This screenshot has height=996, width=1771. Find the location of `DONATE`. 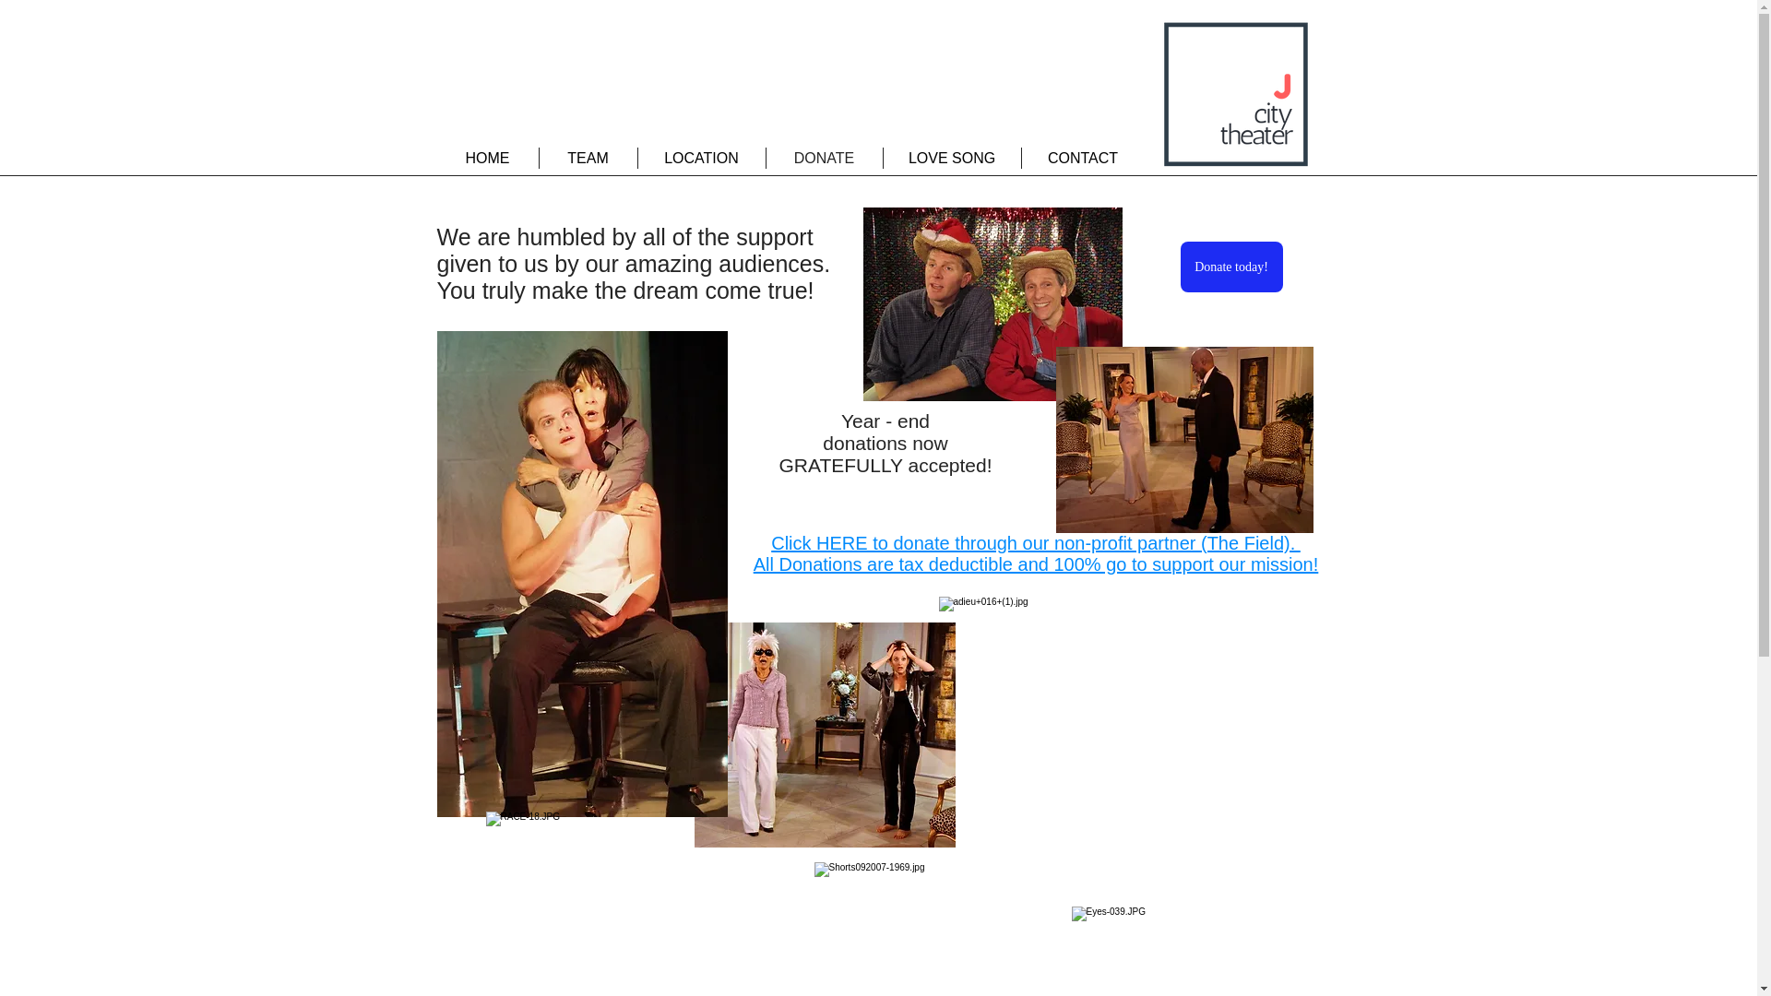

DONATE is located at coordinates (823, 157).